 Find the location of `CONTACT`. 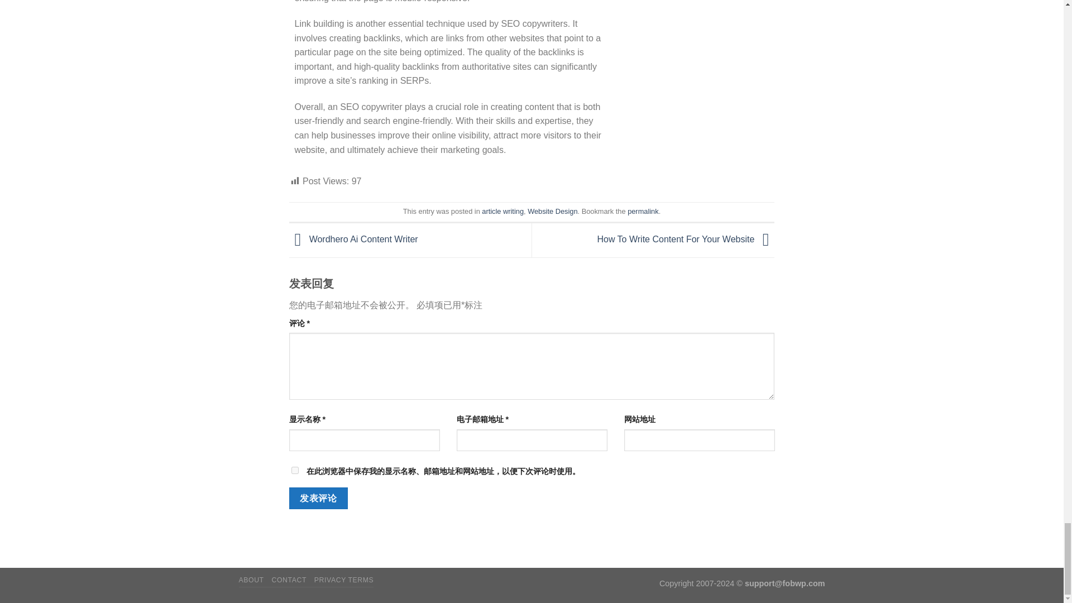

CONTACT is located at coordinates (289, 580).